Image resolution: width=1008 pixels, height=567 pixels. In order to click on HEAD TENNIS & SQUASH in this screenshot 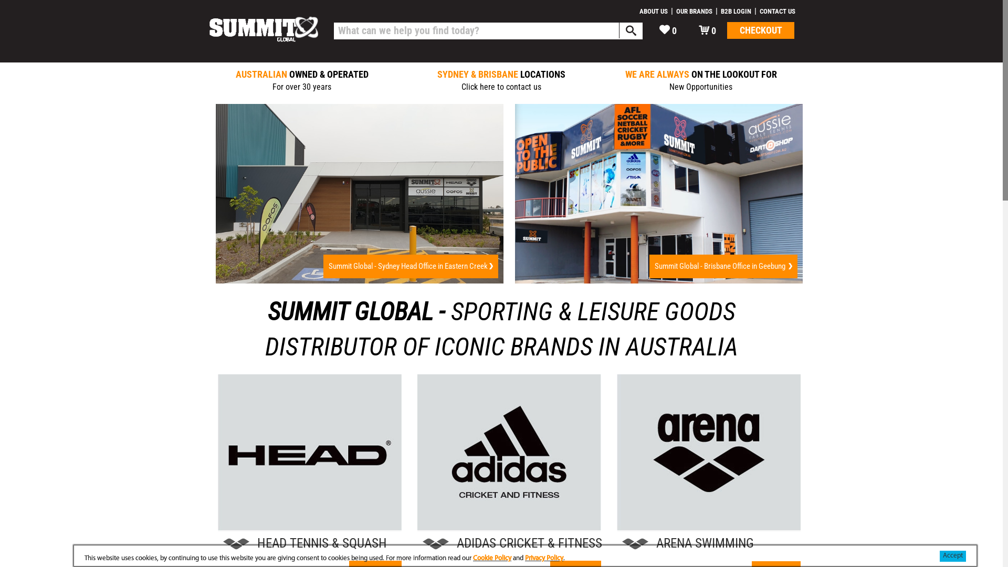, I will do `click(310, 543)`.